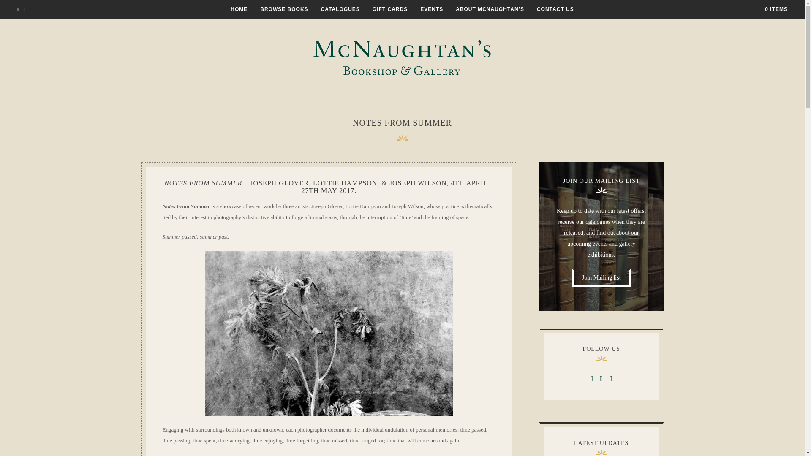 Image resolution: width=811 pixels, height=456 pixels. What do you see at coordinates (340, 9) in the screenshot?
I see `CATALOGUES` at bounding box center [340, 9].